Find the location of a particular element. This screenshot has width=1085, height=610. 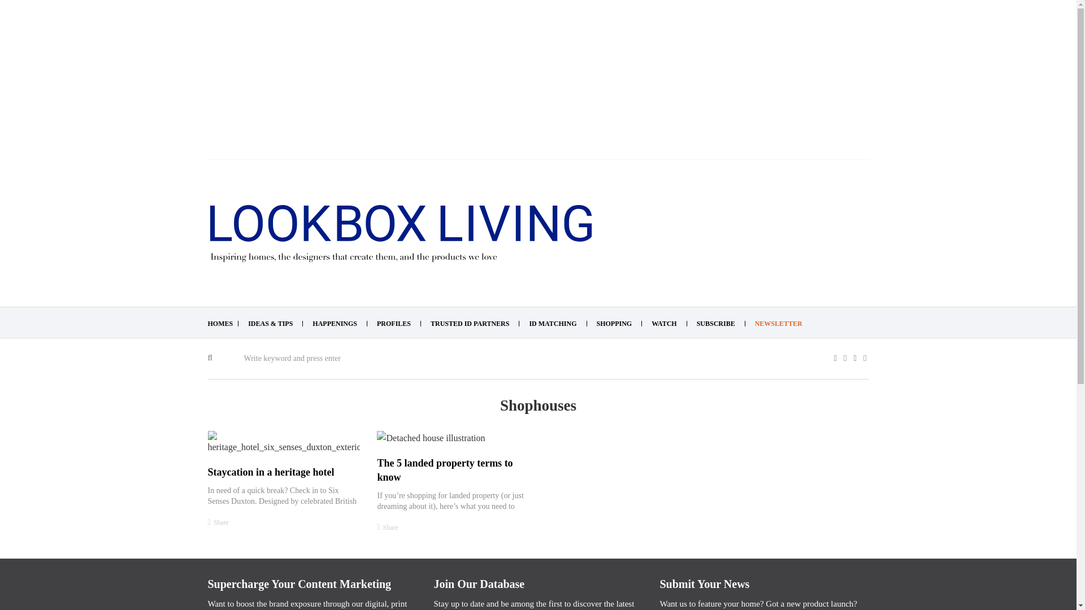

HOMES is located at coordinates (220, 323).